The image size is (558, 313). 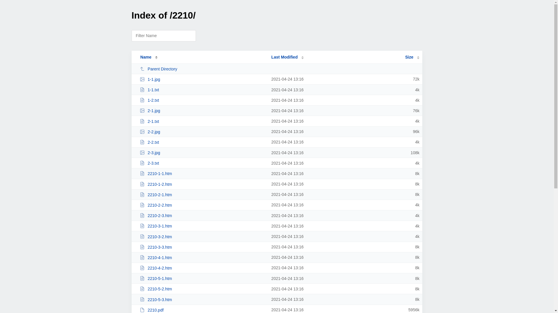 What do you see at coordinates (203, 90) in the screenshot?
I see `1-1.txt` at bounding box center [203, 90].